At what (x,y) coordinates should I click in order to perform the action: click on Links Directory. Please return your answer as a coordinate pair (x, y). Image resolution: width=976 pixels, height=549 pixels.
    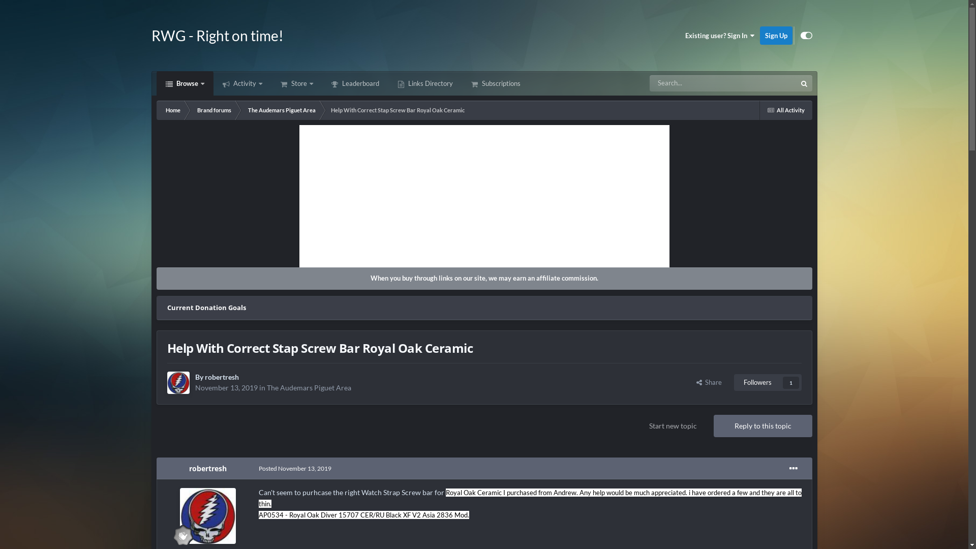
    Looking at the image, I should click on (425, 83).